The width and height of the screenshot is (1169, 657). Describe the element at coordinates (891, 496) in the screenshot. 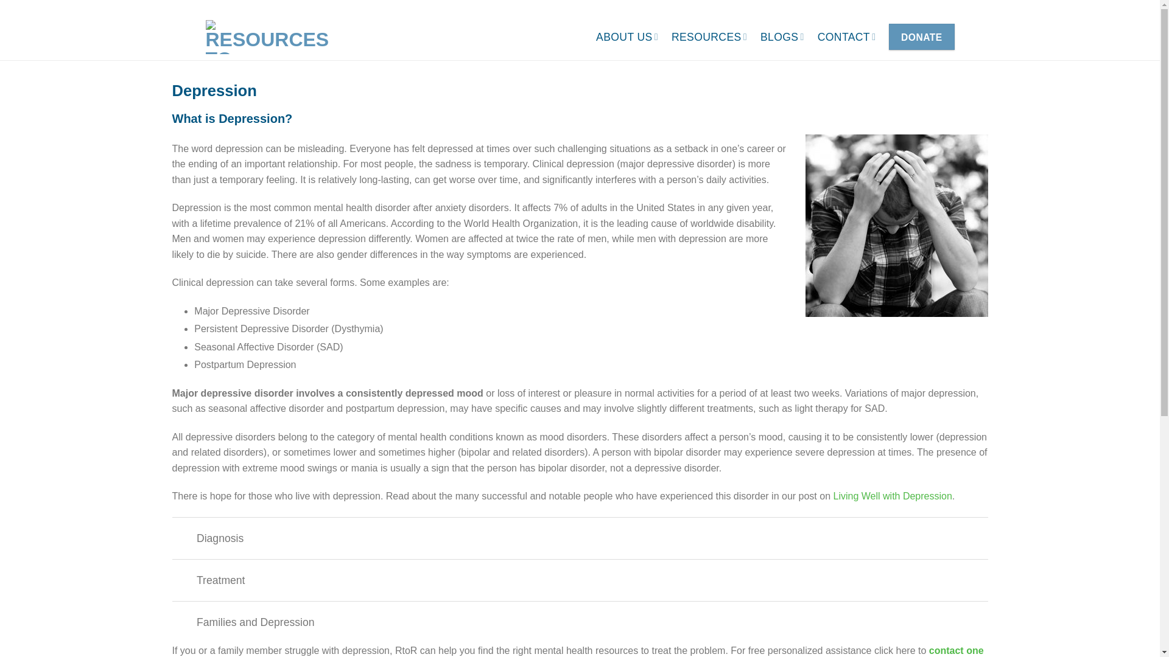

I see `Living Well with Depression` at that location.